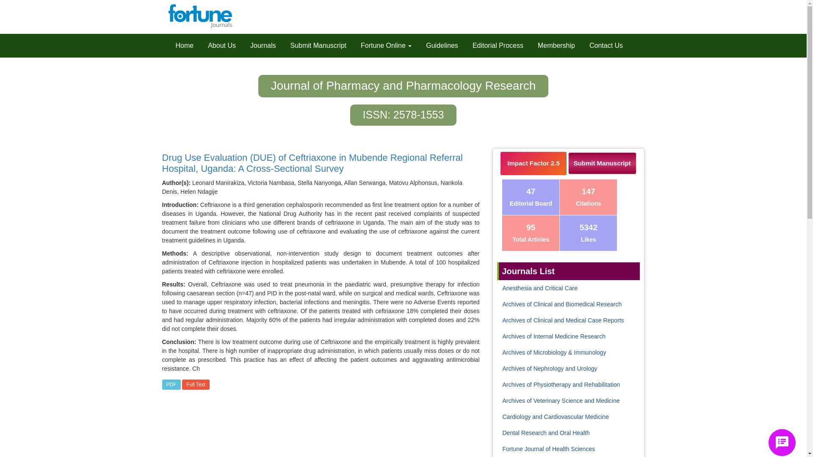 The width and height of the screenshot is (813, 457). Describe the element at coordinates (318, 46) in the screenshot. I see `Submit Manuscript` at that location.